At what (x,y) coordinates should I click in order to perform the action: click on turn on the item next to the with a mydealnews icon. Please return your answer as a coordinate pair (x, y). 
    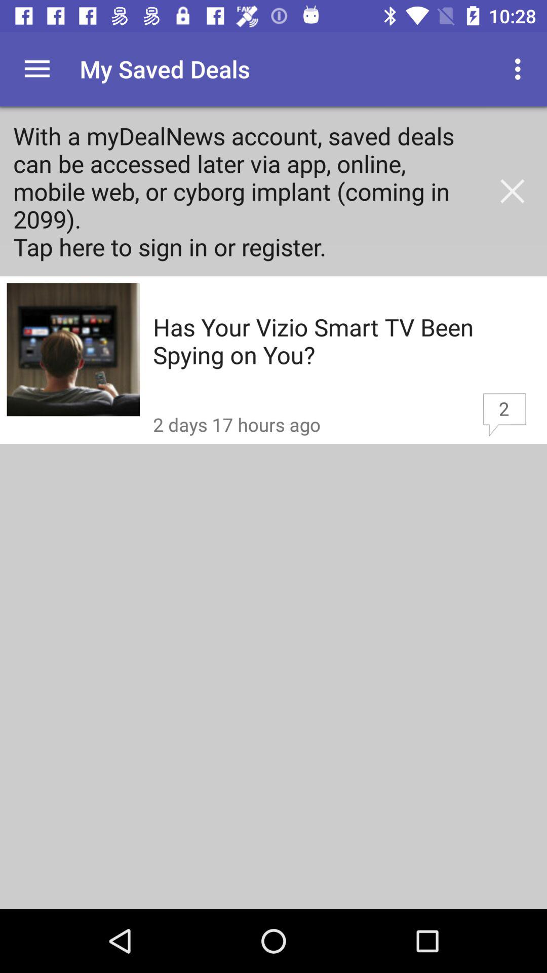
    Looking at the image, I should click on (512, 191).